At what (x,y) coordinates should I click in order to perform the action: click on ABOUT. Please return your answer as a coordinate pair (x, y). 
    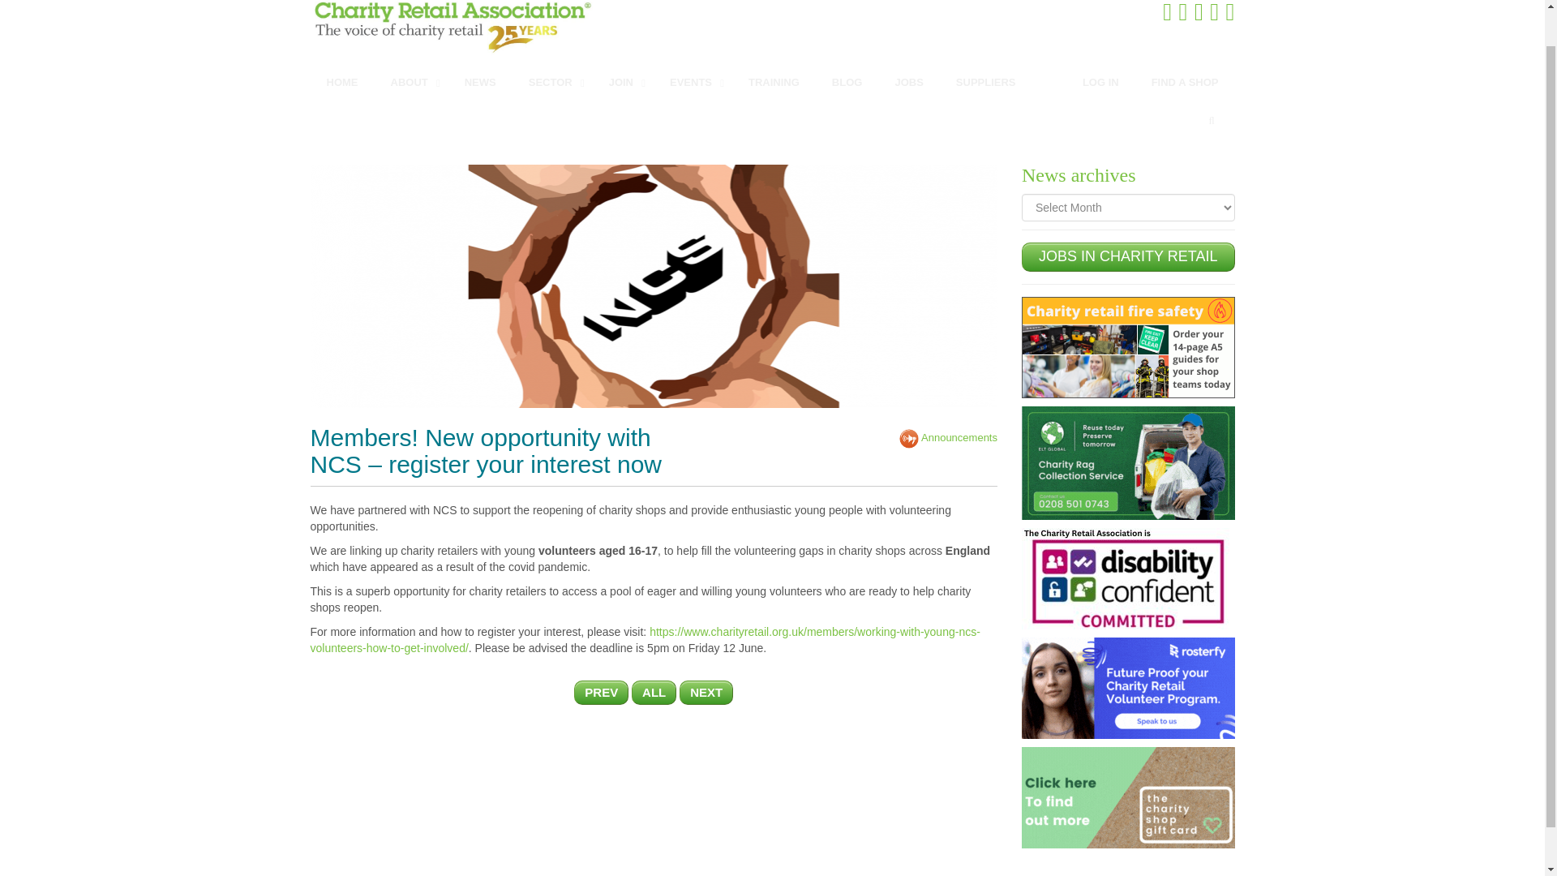
    Looking at the image, I should click on (411, 83).